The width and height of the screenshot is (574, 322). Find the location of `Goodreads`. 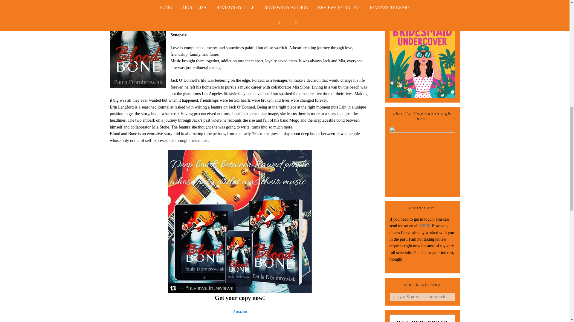

Goodreads is located at coordinates (179, 28).